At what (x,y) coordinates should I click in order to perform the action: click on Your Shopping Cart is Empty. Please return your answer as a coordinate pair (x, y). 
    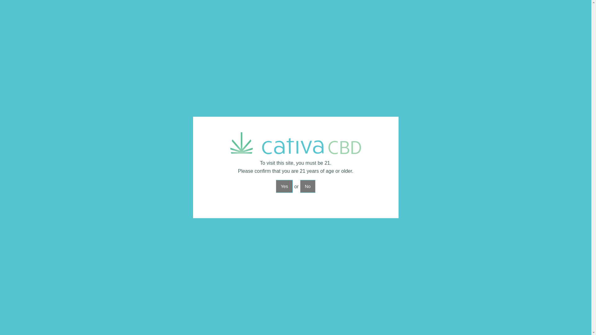
    Looking at the image, I should click on (472, 5).